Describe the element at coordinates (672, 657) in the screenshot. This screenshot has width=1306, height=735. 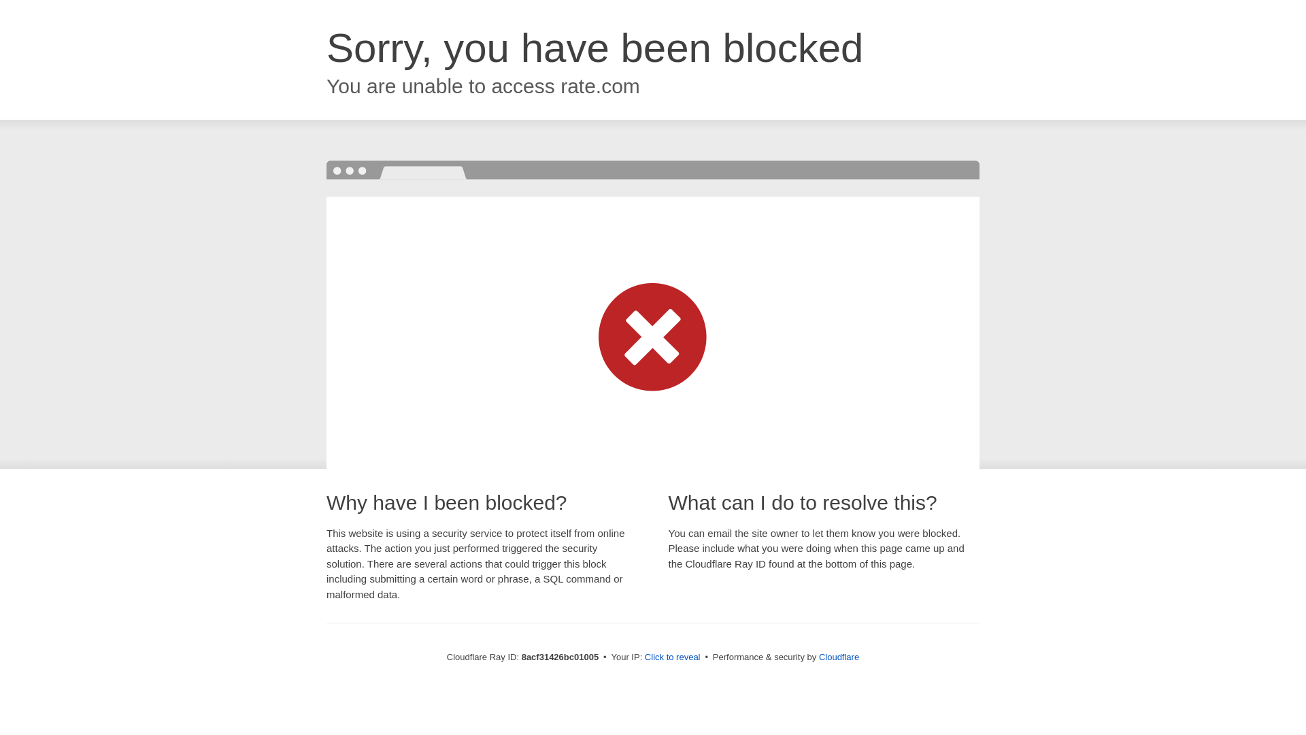
I see `Click to reveal` at that location.